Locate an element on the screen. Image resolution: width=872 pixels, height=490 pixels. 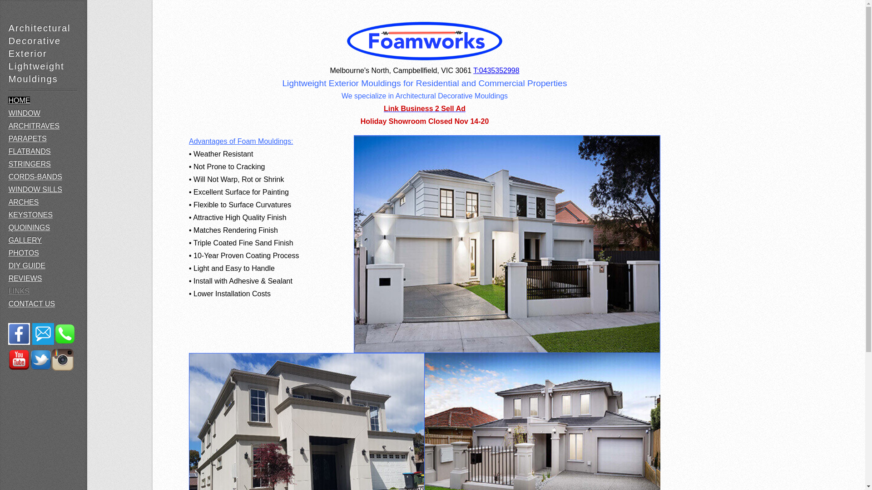
CONTACT US is located at coordinates (32, 304).